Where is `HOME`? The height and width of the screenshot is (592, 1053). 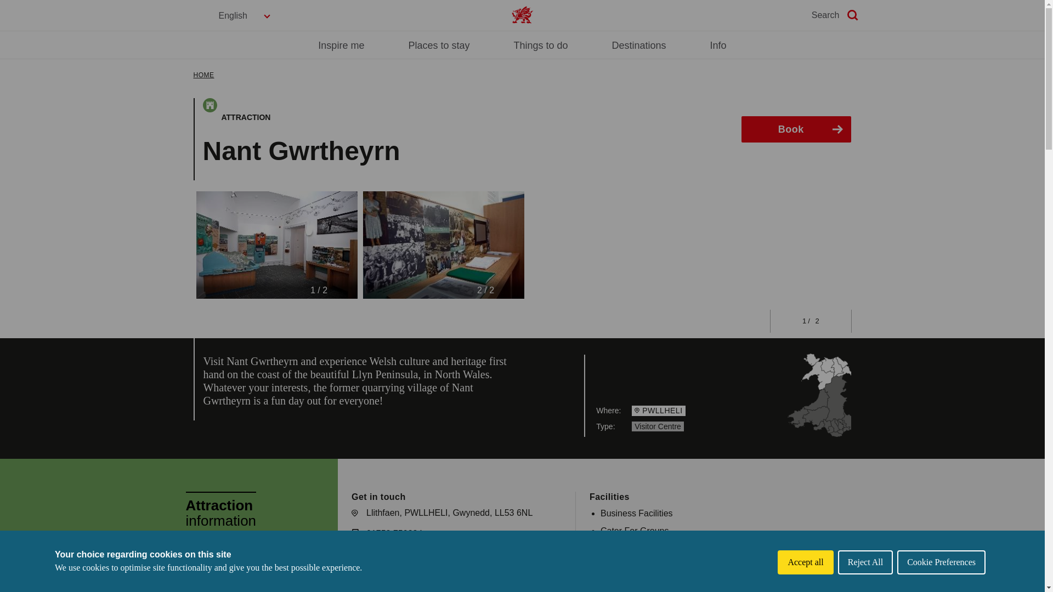 HOME is located at coordinates (203, 75).